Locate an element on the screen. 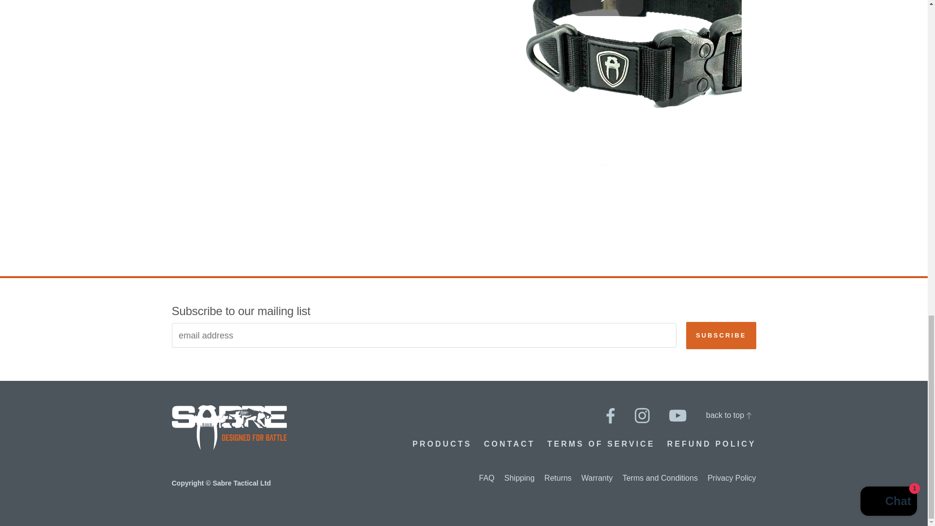 The width and height of the screenshot is (935, 526). PRODUCTS is located at coordinates (442, 444).